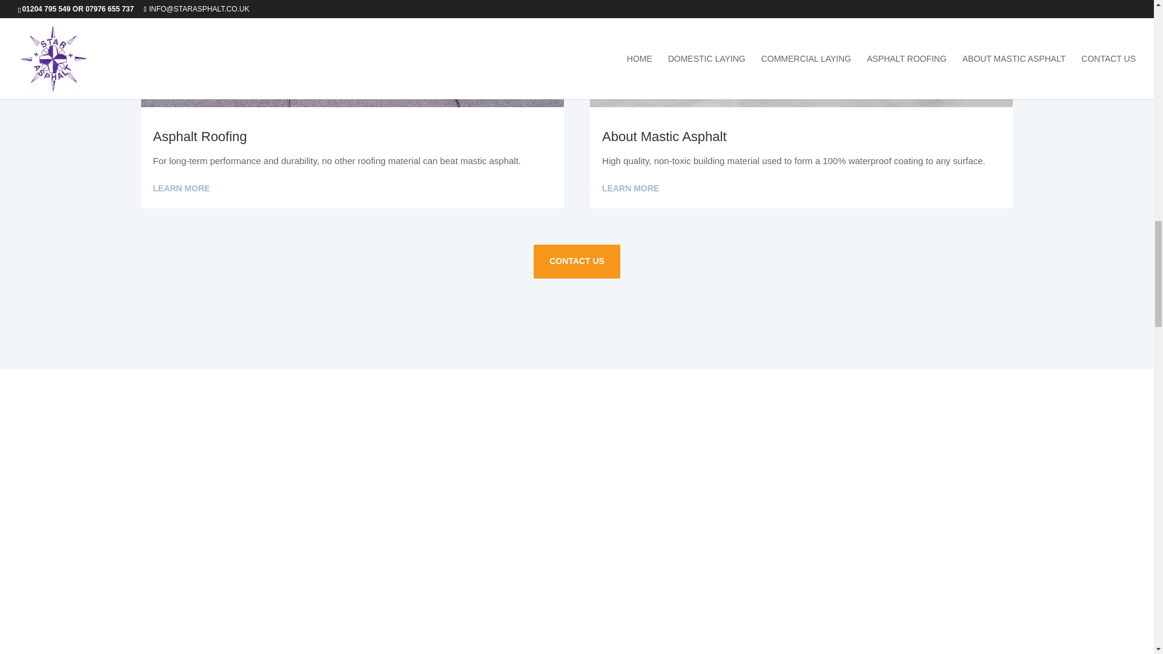 The width and height of the screenshot is (1163, 654). I want to click on LEARN MORE, so click(181, 189).